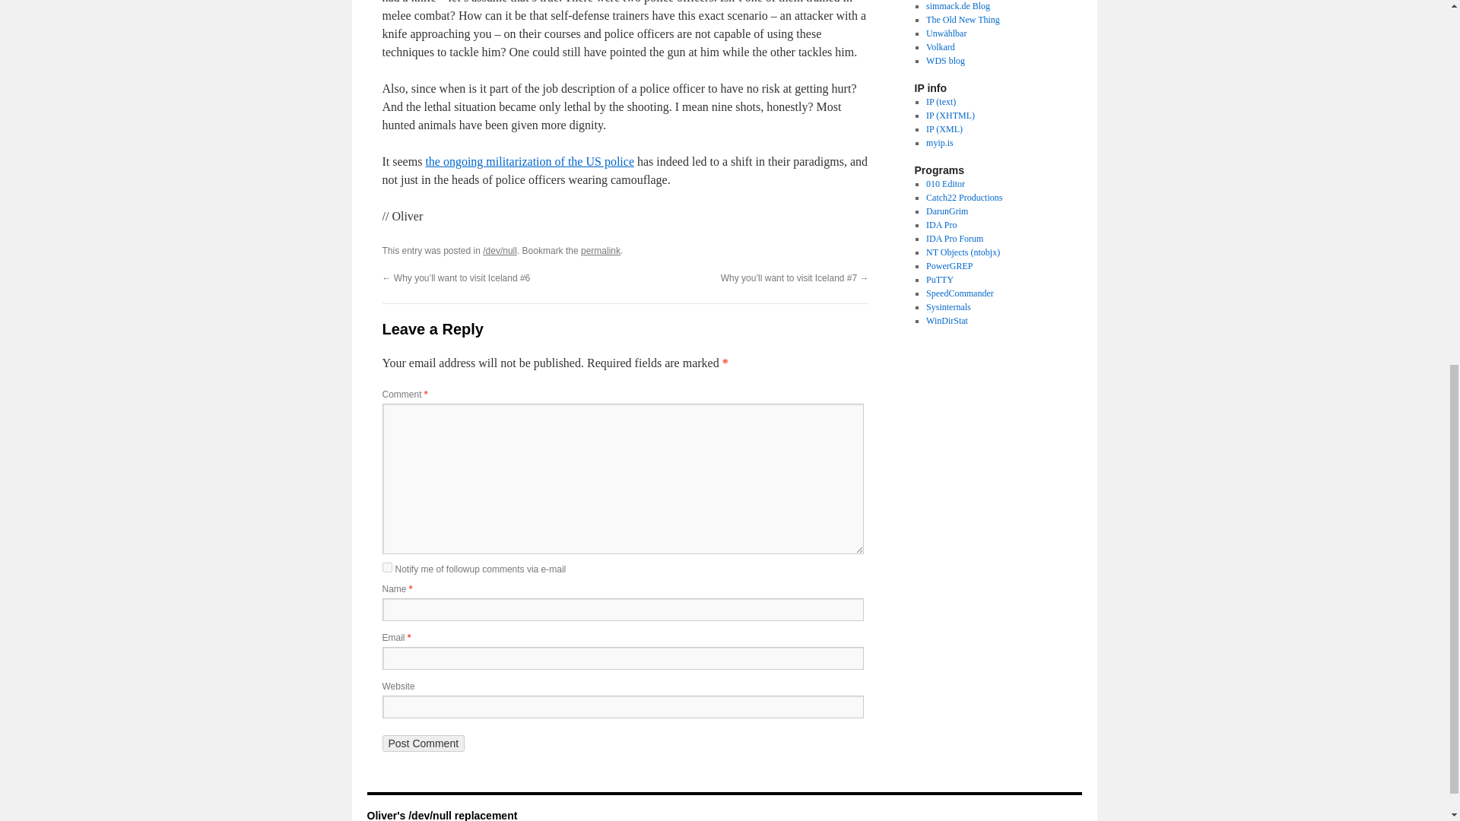 The height and width of the screenshot is (821, 1460). What do you see at coordinates (954, 238) in the screenshot?
I see `IDA Pro discussion forum` at bounding box center [954, 238].